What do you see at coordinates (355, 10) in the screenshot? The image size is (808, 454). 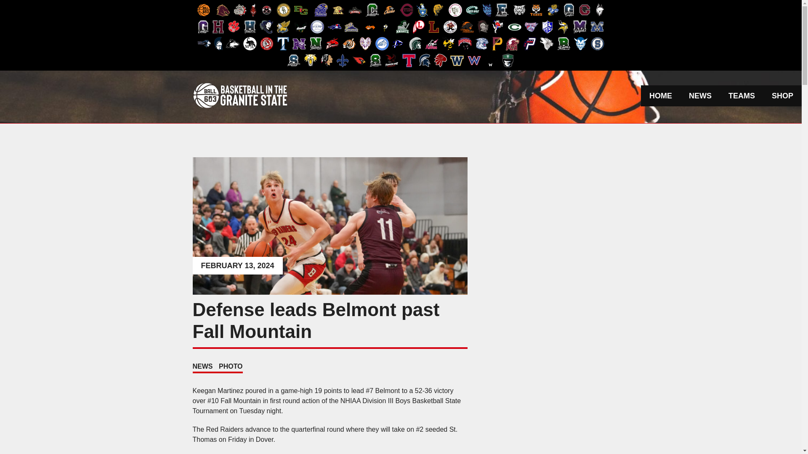 I see `Coe-Brown` at bounding box center [355, 10].